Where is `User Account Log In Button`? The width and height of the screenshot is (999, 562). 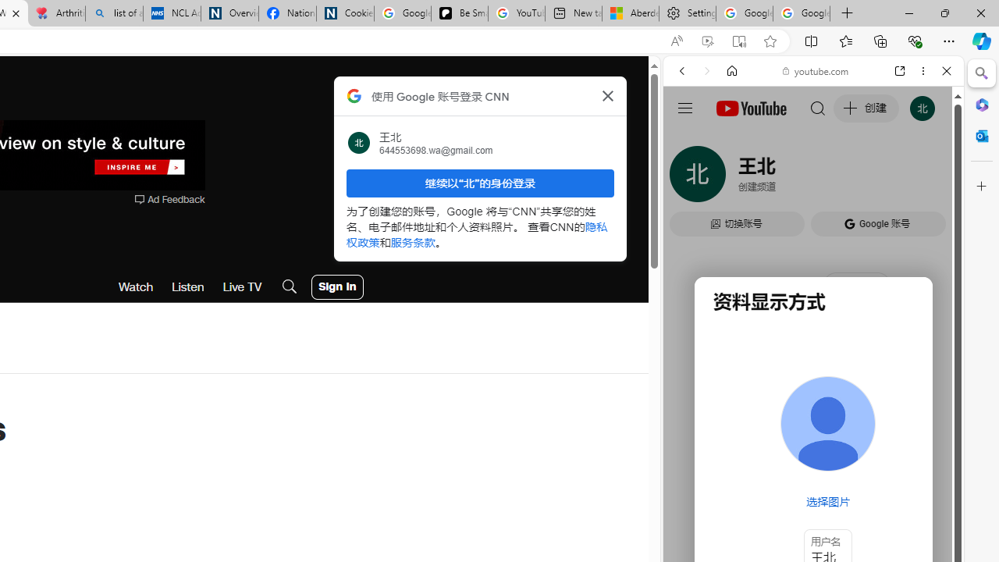
User Account Log In Button is located at coordinates (337, 287).